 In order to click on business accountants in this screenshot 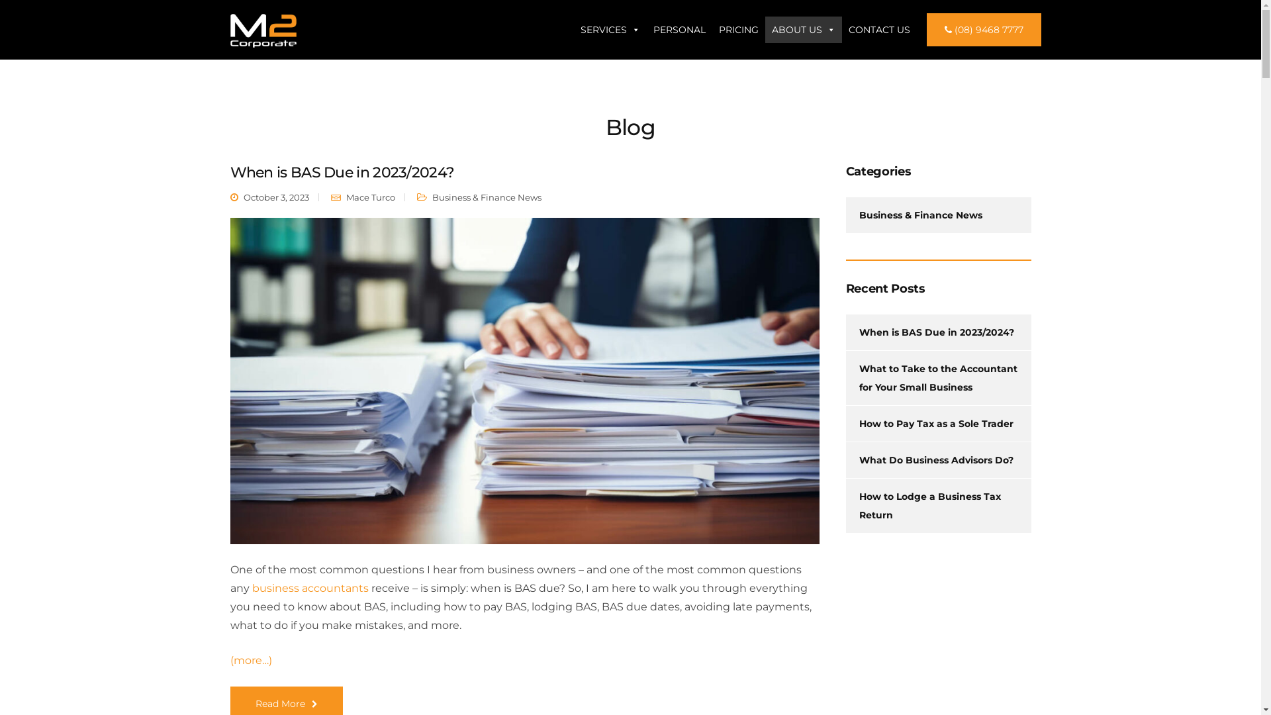, I will do `click(310, 588)`.